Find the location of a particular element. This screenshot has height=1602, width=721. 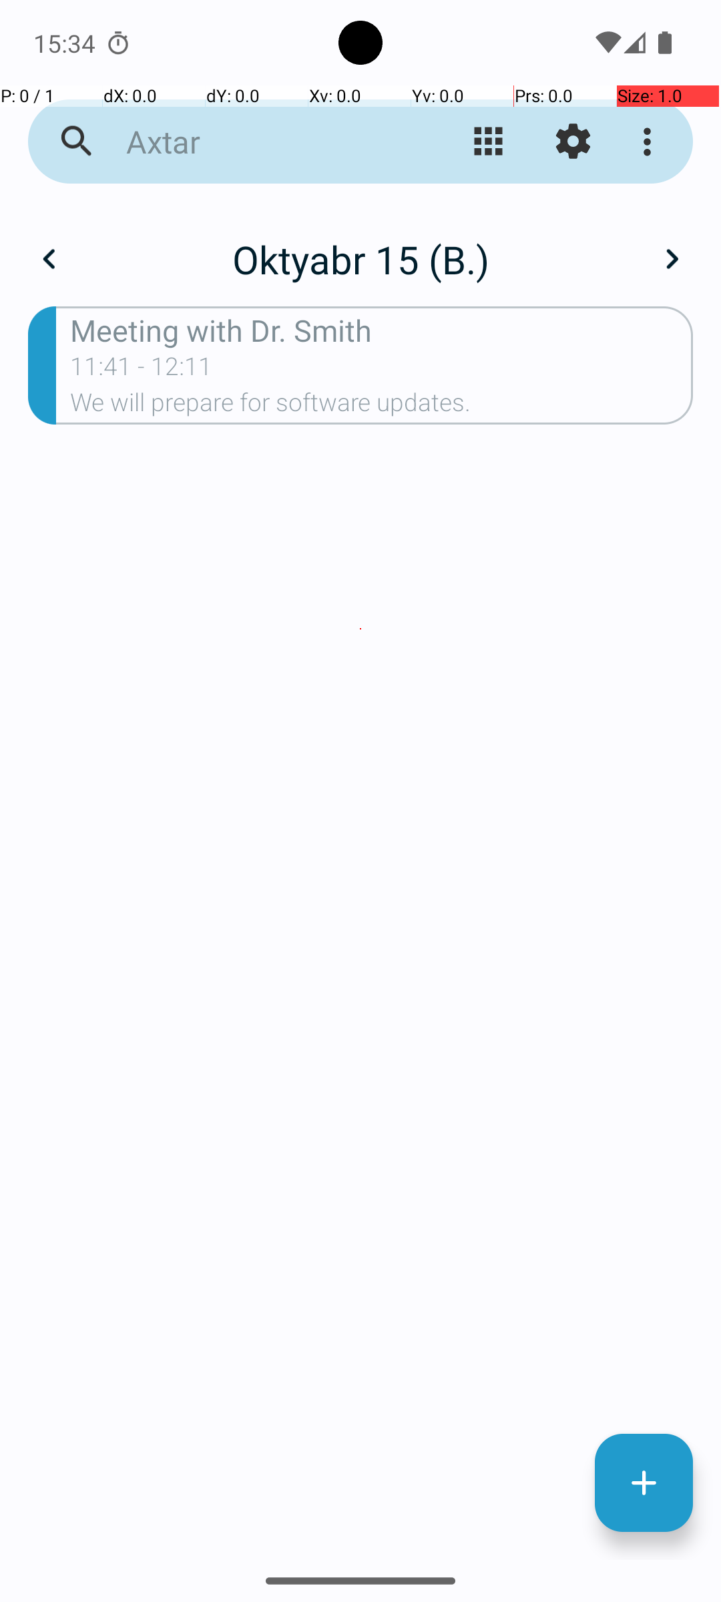

We will prepare for software updates. is located at coordinates (382, 407).